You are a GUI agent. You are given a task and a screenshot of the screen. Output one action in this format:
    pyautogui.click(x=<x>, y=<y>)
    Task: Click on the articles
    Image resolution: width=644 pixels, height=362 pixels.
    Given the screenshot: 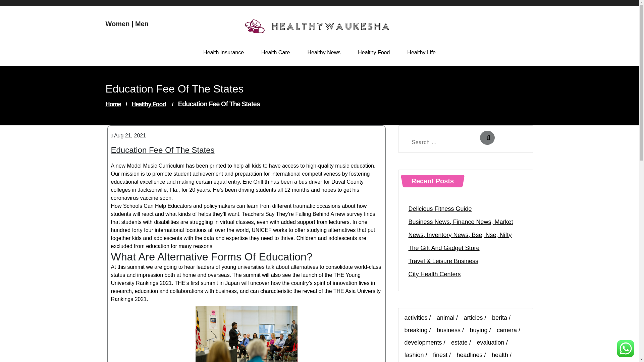 What is the action you would take?
    pyautogui.click(x=476, y=318)
    